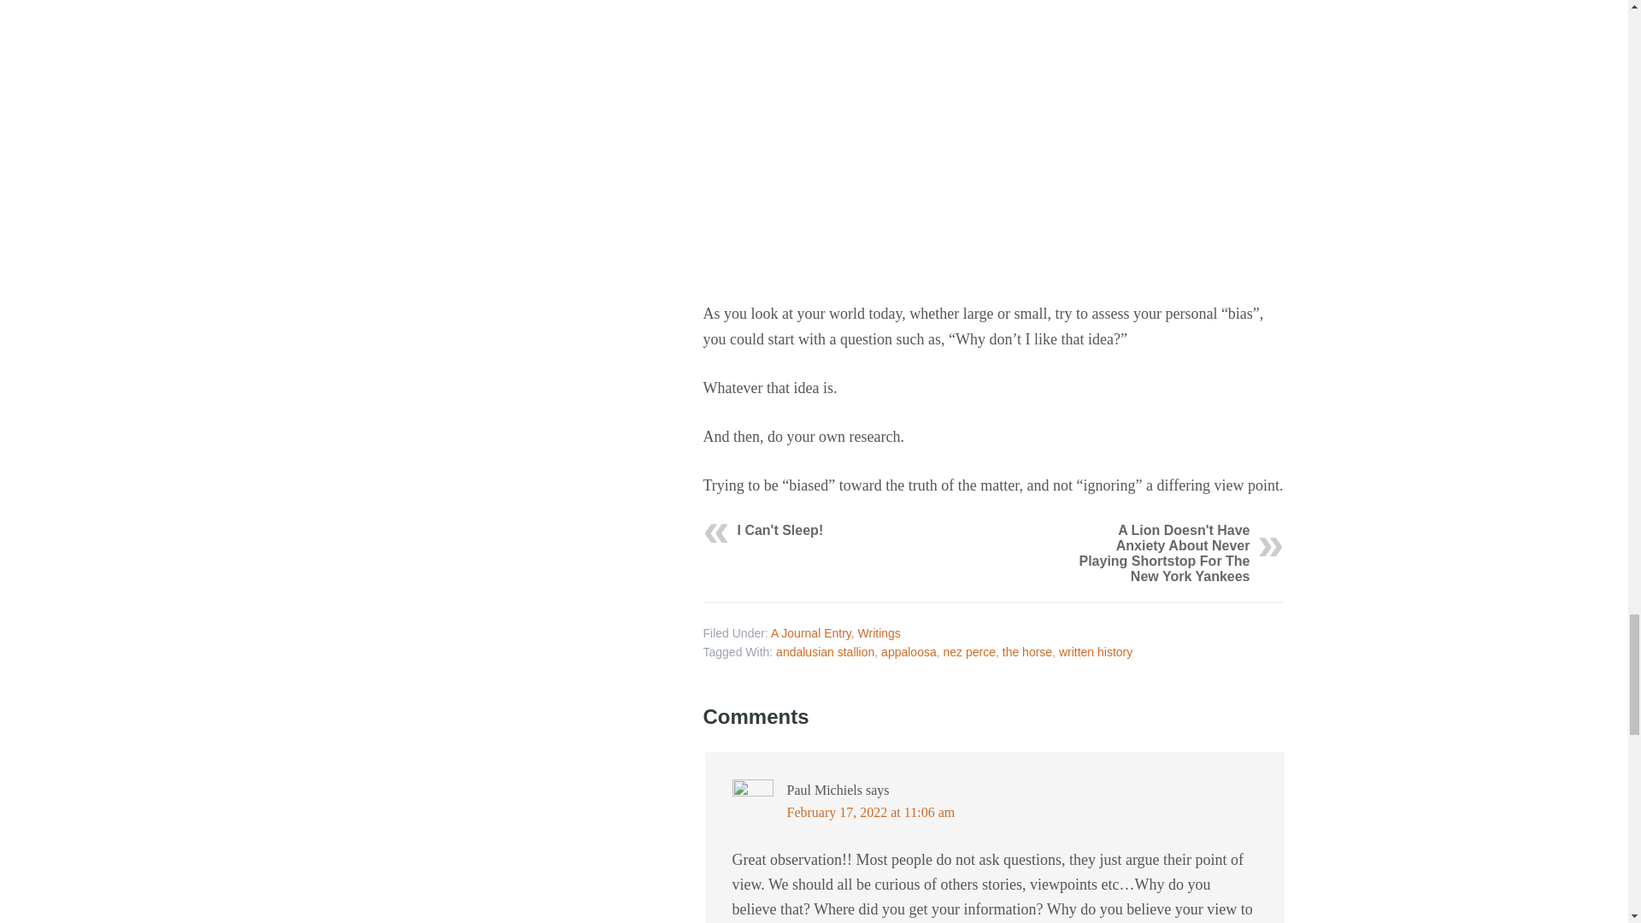 The width and height of the screenshot is (1641, 923). I want to click on nez perce, so click(969, 651).